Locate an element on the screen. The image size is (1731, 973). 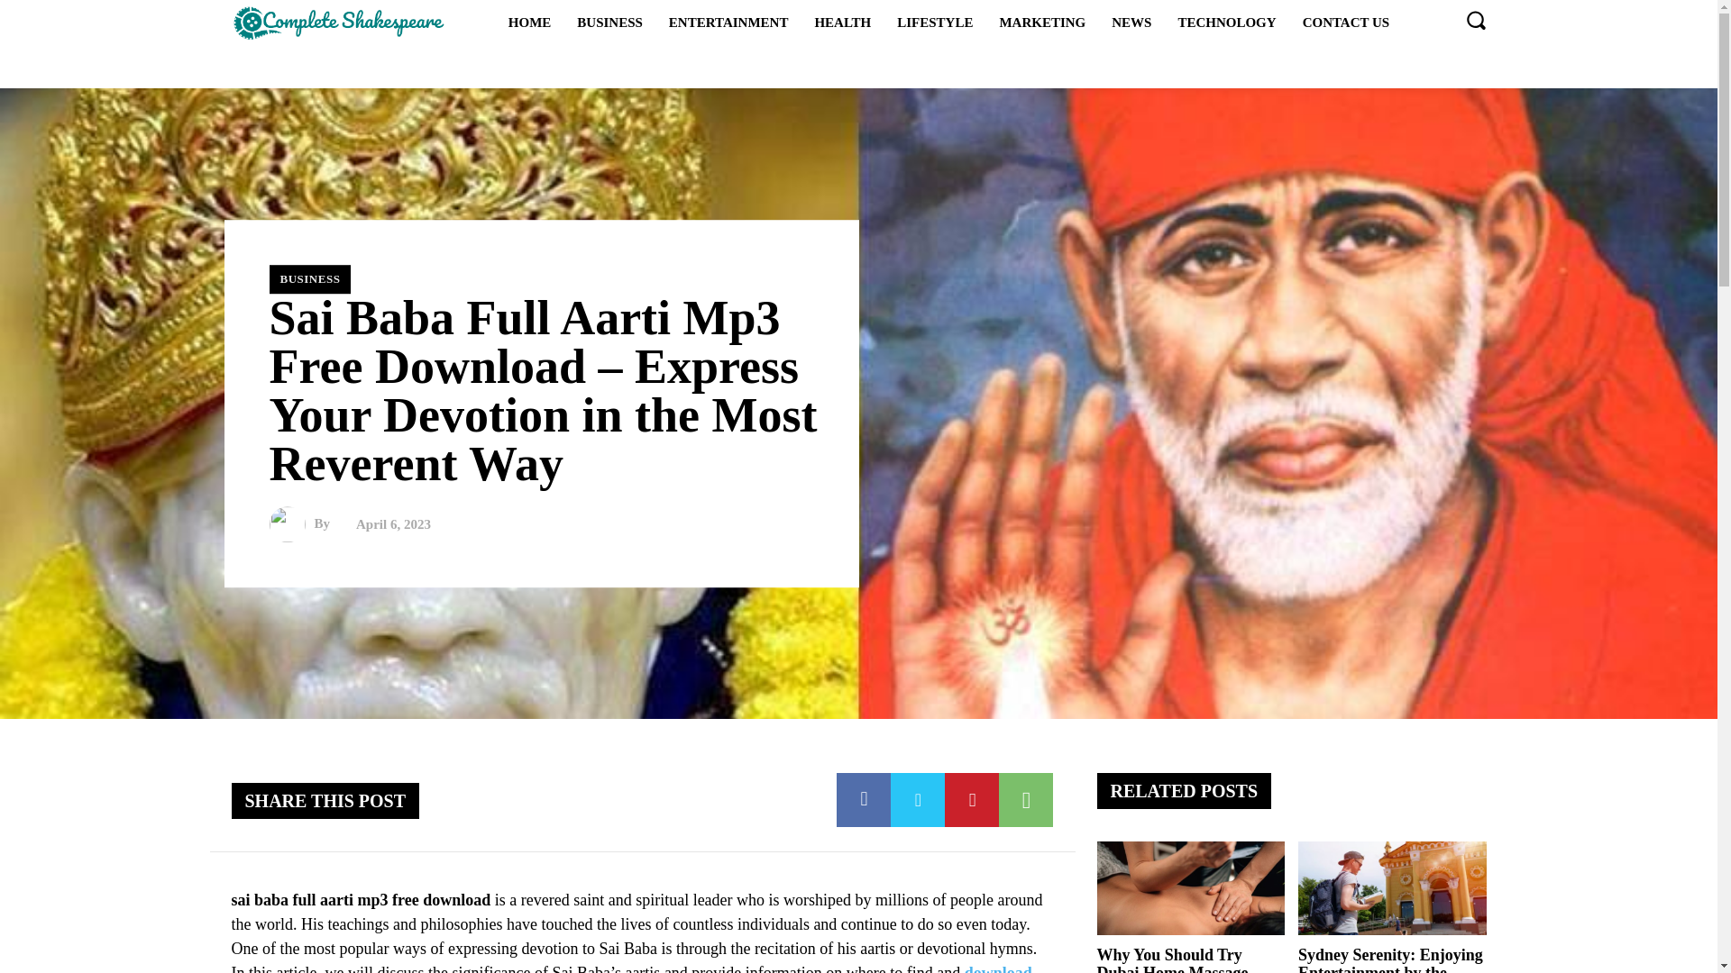
Pinterest is located at coordinates (972, 800).